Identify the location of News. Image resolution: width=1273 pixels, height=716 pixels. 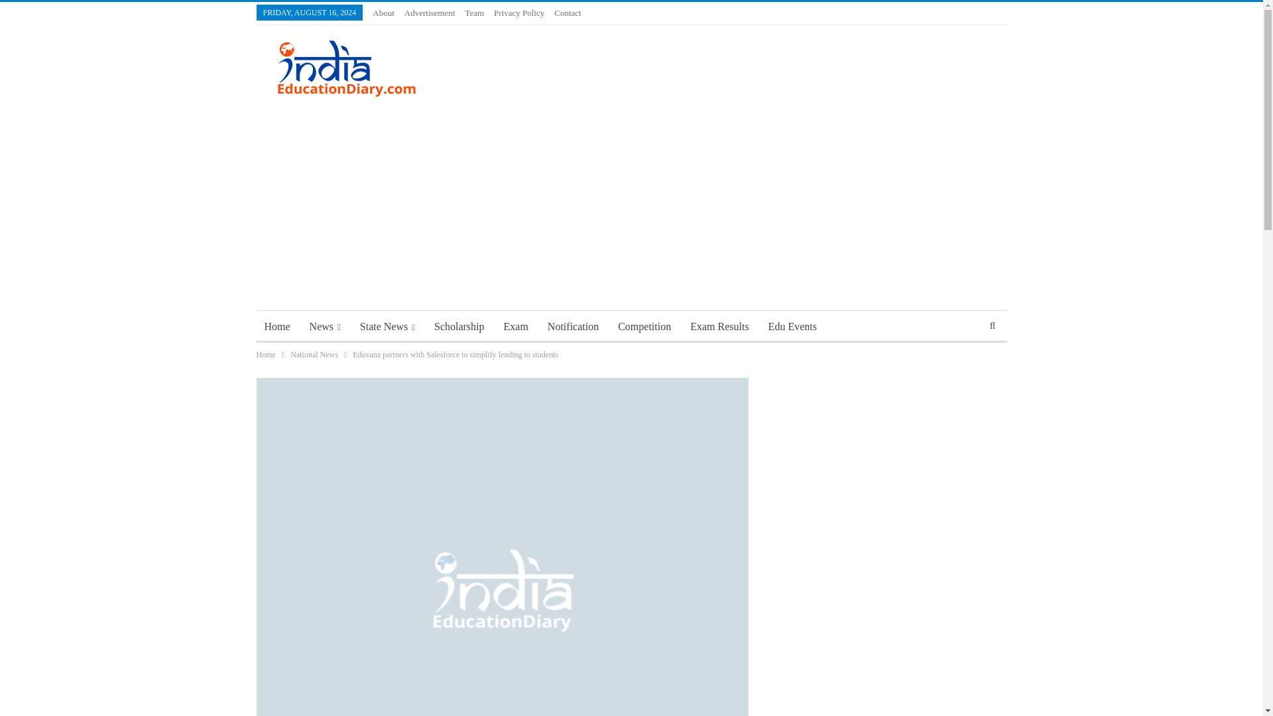
(325, 326).